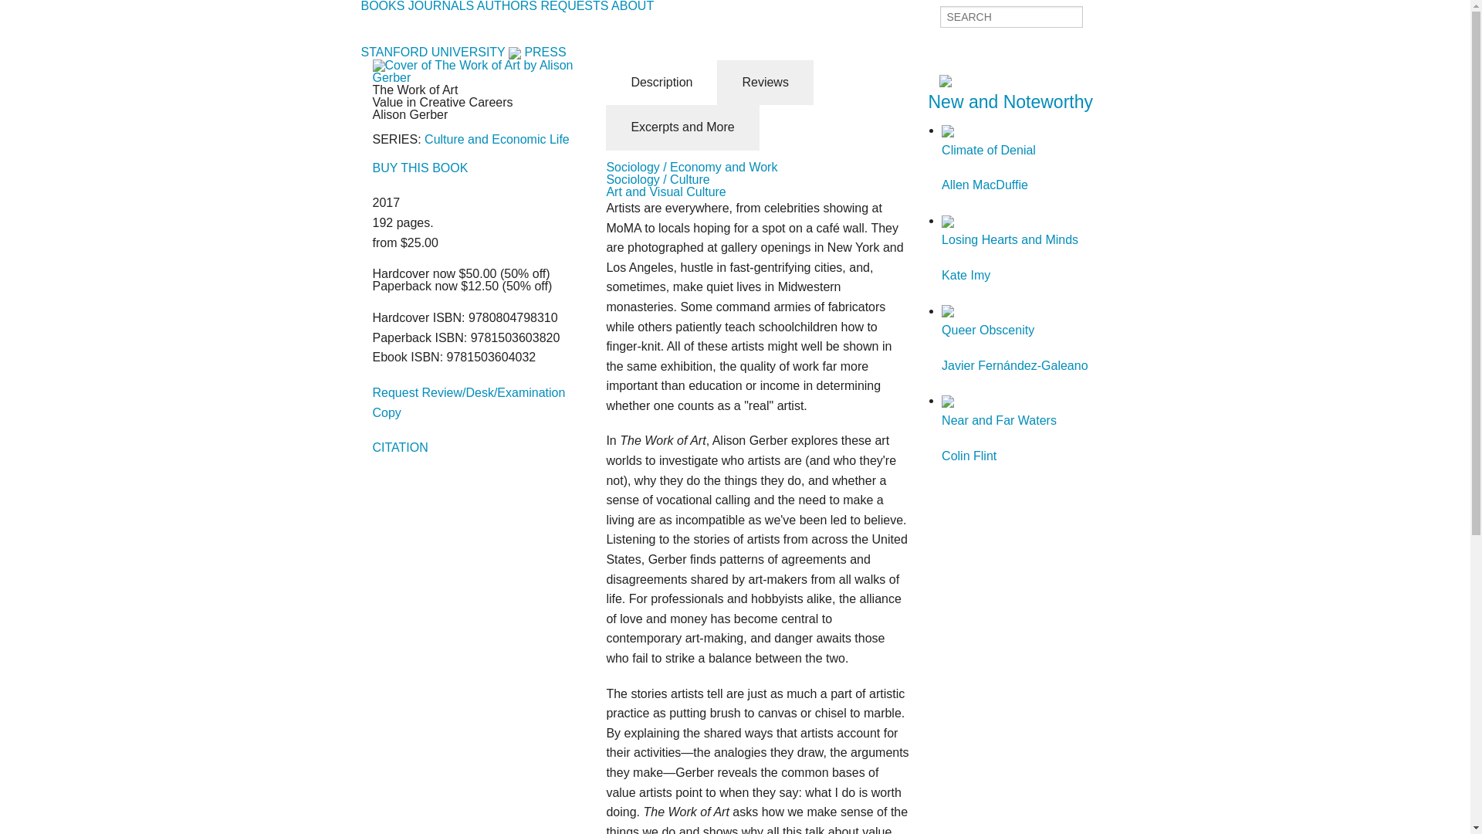 The image size is (1482, 834). What do you see at coordinates (383, 6) in the screenshot?
I see `JOURNALS` at bounding box center [383, 6].